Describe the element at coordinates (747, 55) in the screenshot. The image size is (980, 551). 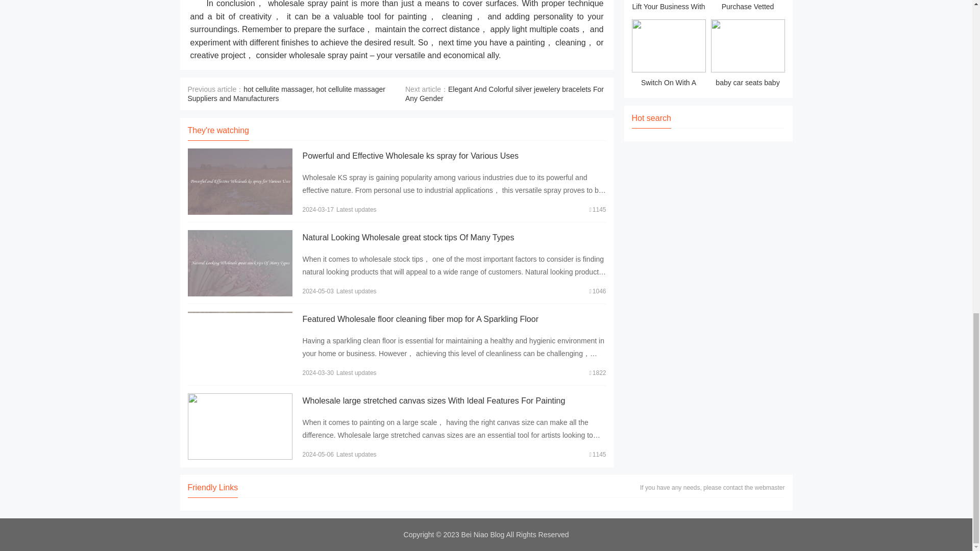
I see `baby car seats baby car seats Suppliers and Manufacturers` at that location.